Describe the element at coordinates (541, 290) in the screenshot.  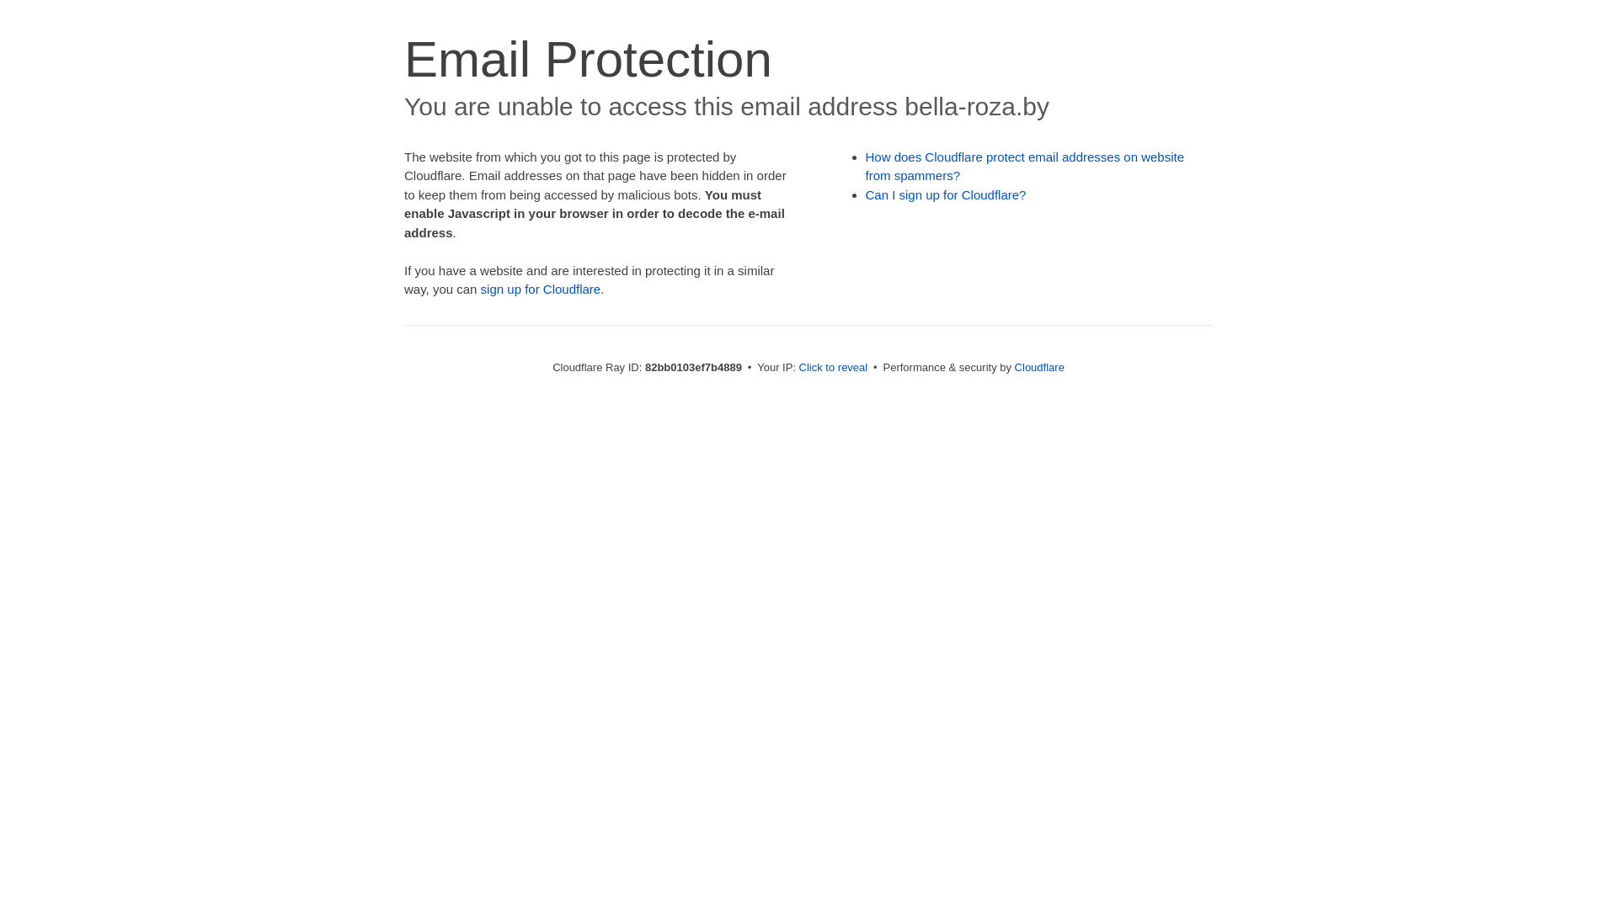
I see `sign up for Cloudflare` at that location.